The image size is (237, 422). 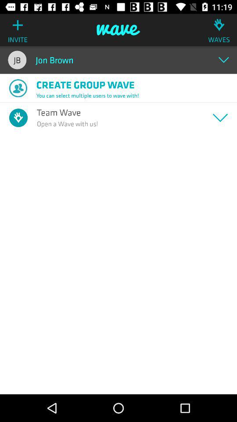 I want to click on choose the item above the jon brown item, so click(x=118, y=30).